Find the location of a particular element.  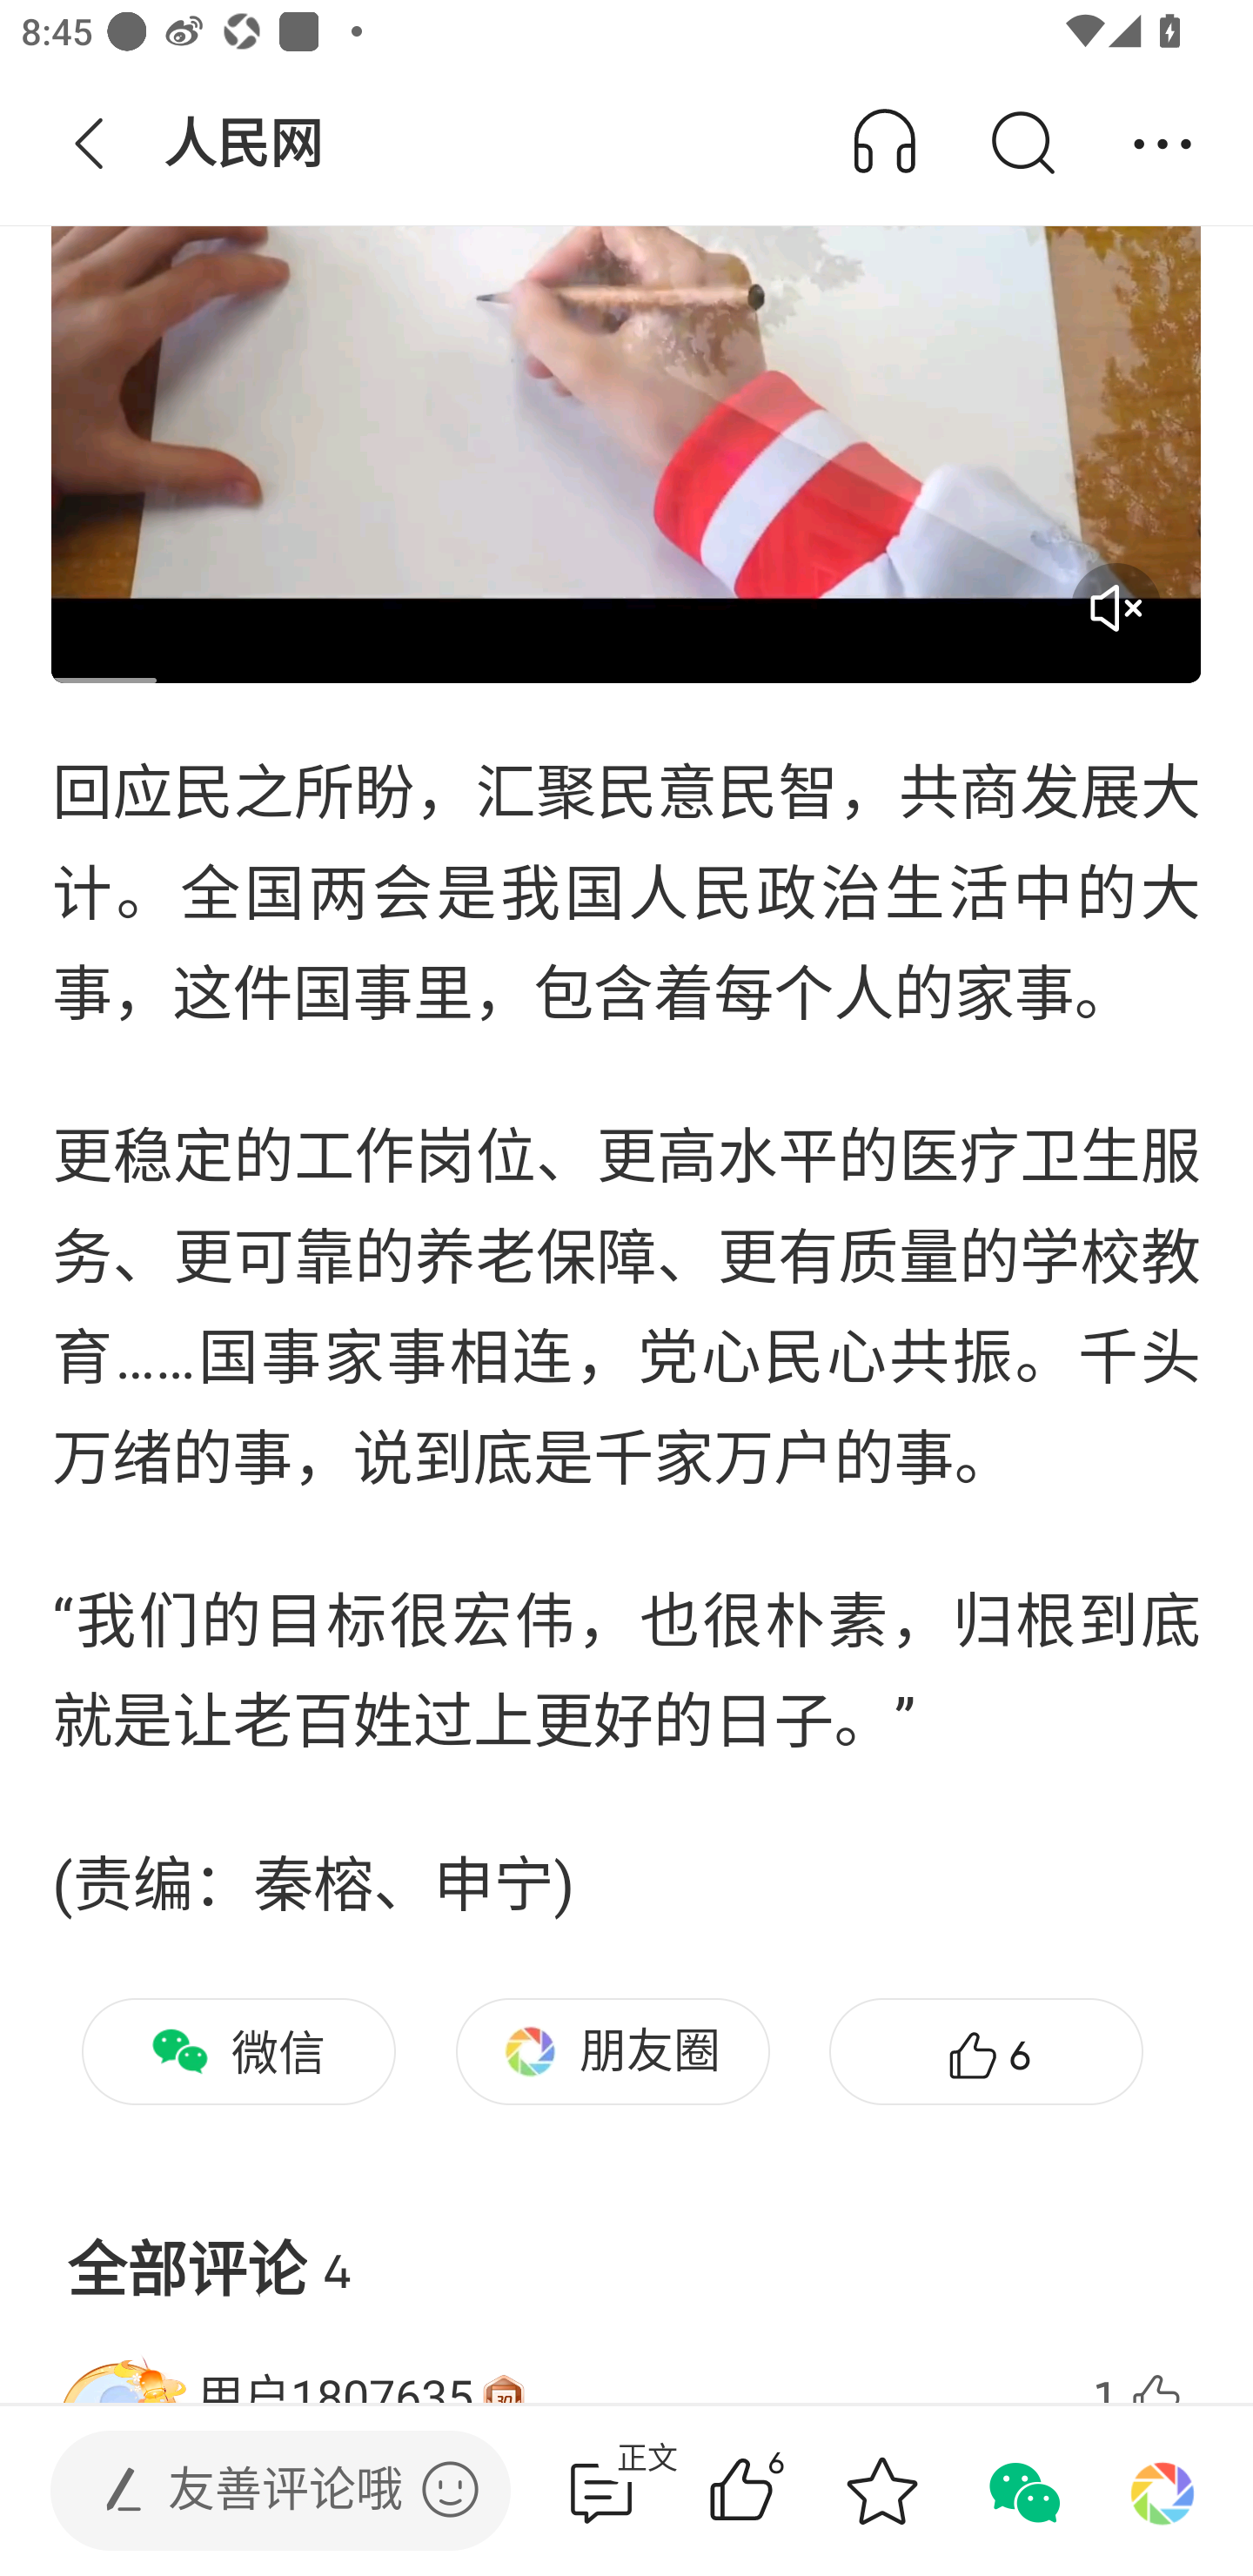

03:49 is located at coordinates (626, 359).